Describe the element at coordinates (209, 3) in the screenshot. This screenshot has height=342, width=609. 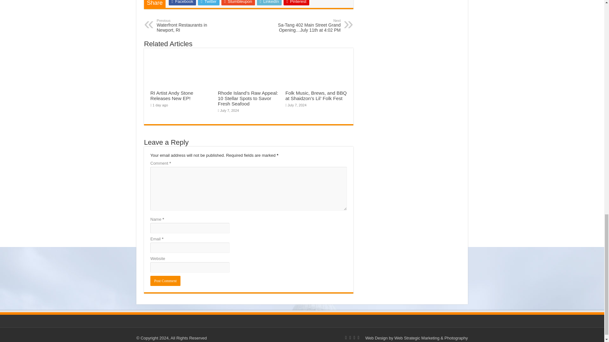
I see `Twitter` at that location.